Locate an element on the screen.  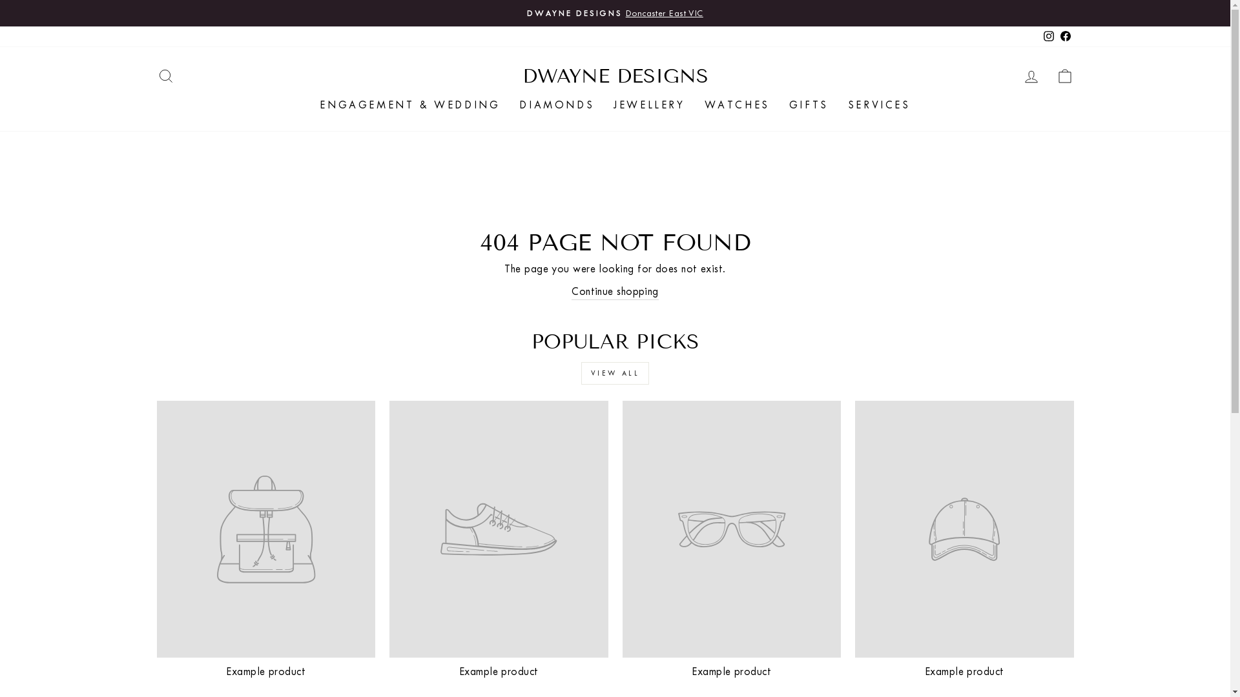
Facebook is located at coordinates (1065, 36).